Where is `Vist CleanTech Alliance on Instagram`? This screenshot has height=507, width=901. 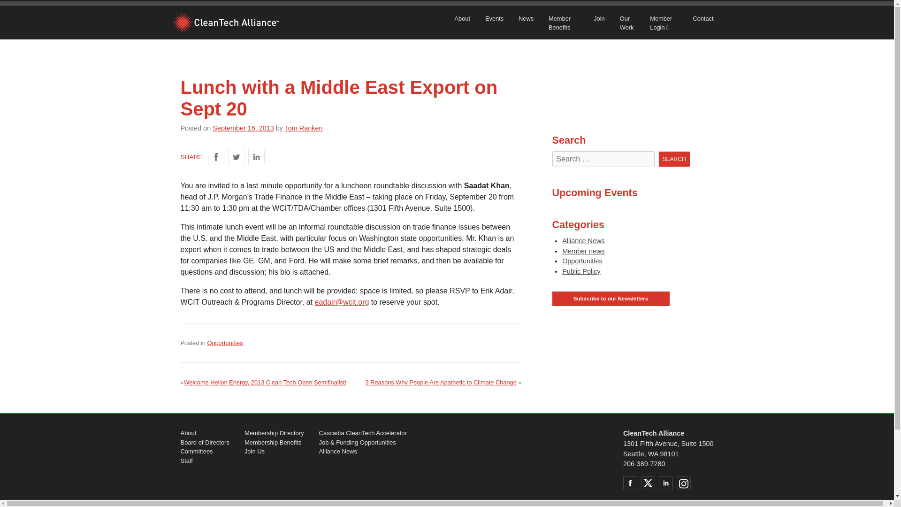
Vist CleanTech Alliance on Instagram is located at coordinates (683, 483).